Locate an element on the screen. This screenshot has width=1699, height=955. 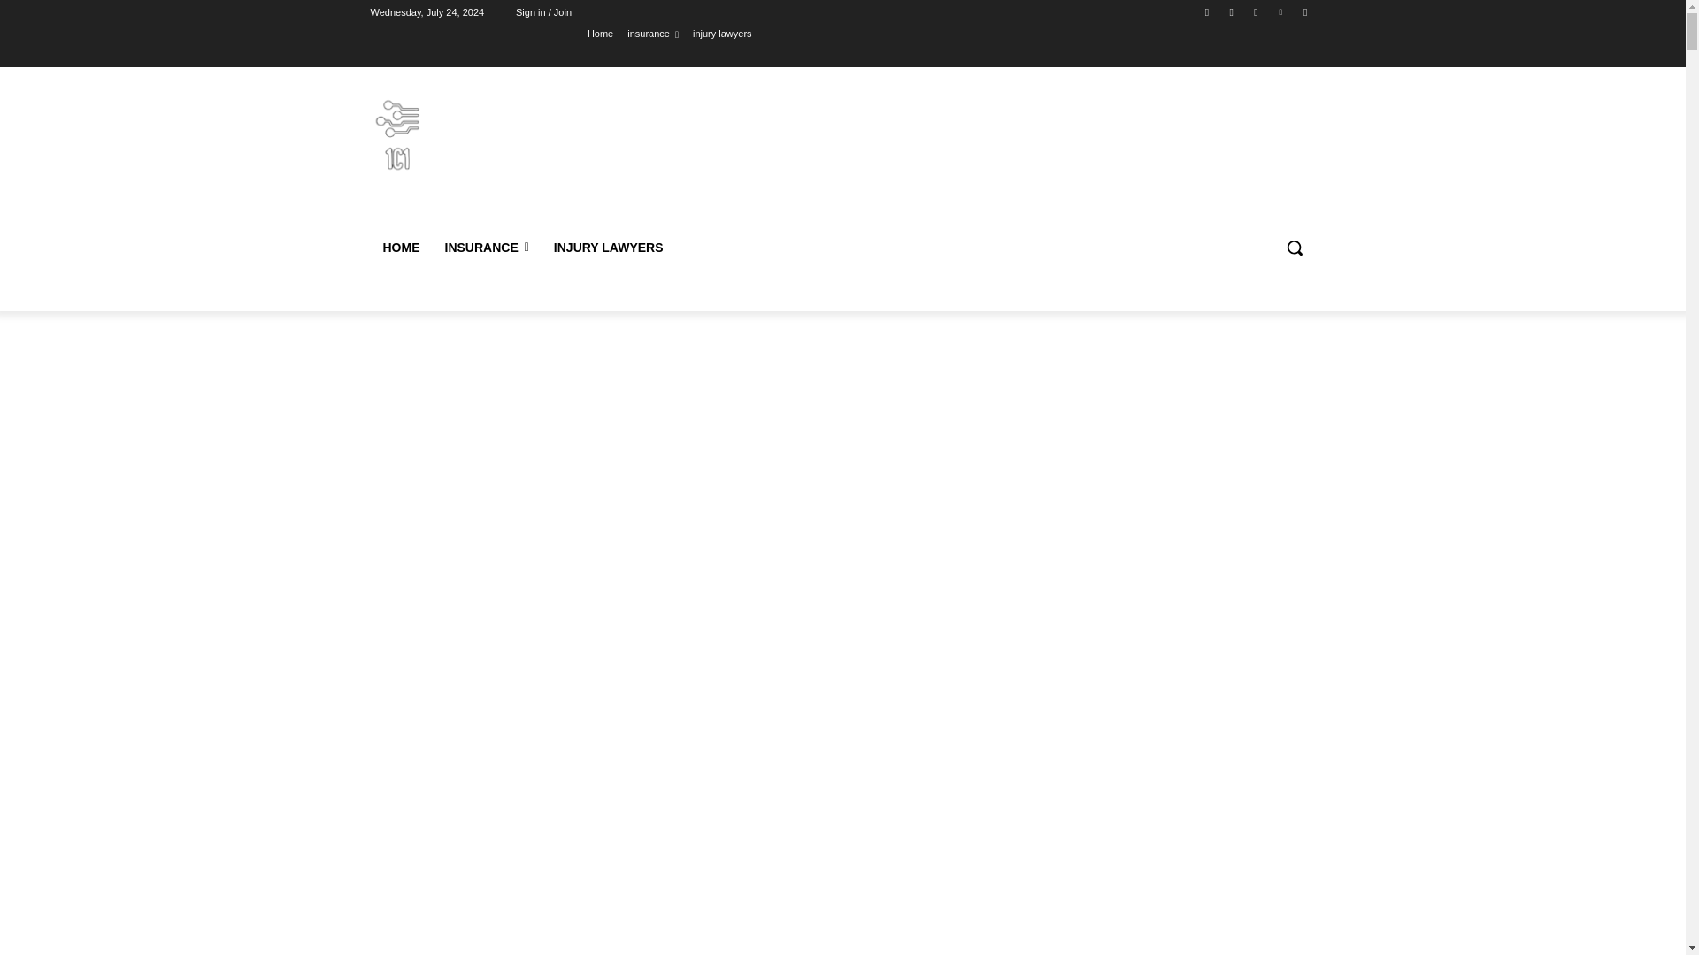
INJURY LAWYERS  is located at coordinates (611, 247).